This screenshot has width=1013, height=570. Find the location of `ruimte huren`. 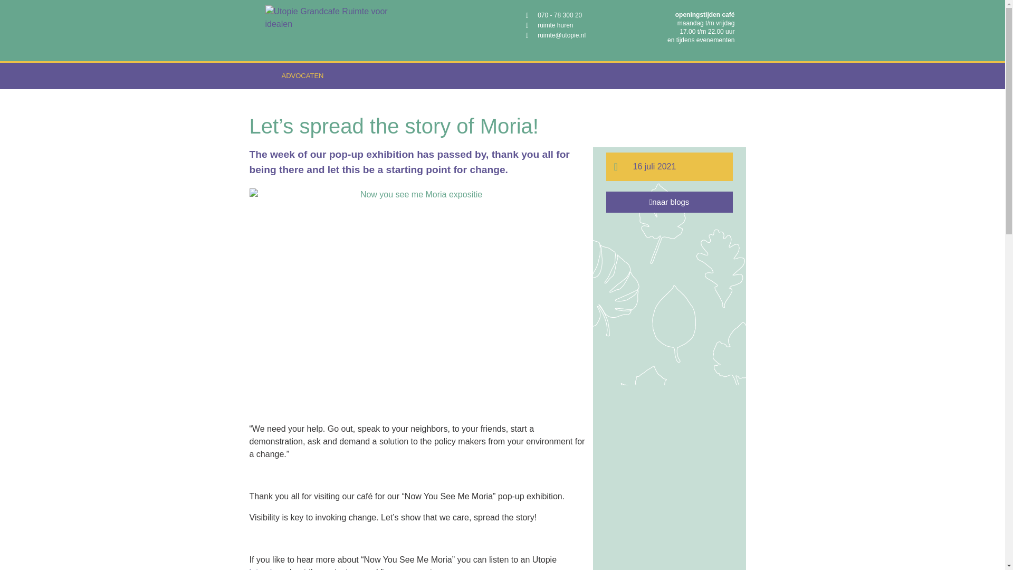

ruimte huren is located at coordinates (575, 25).